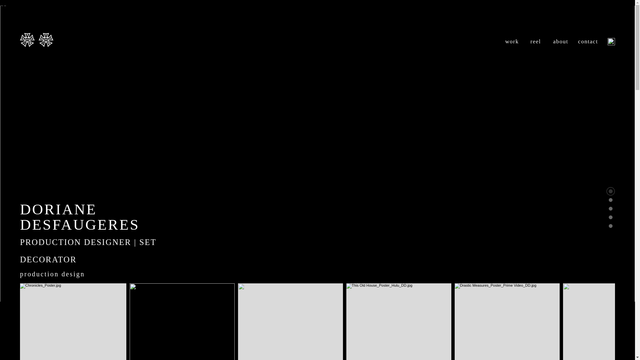  I want to click on contact, so click(588, 41).